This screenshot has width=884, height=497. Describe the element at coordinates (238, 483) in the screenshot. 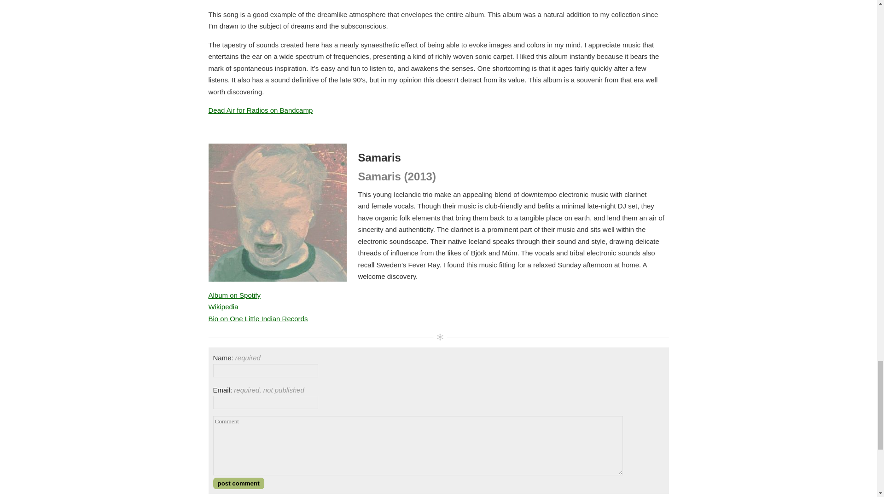

I see `post comment` at that location.